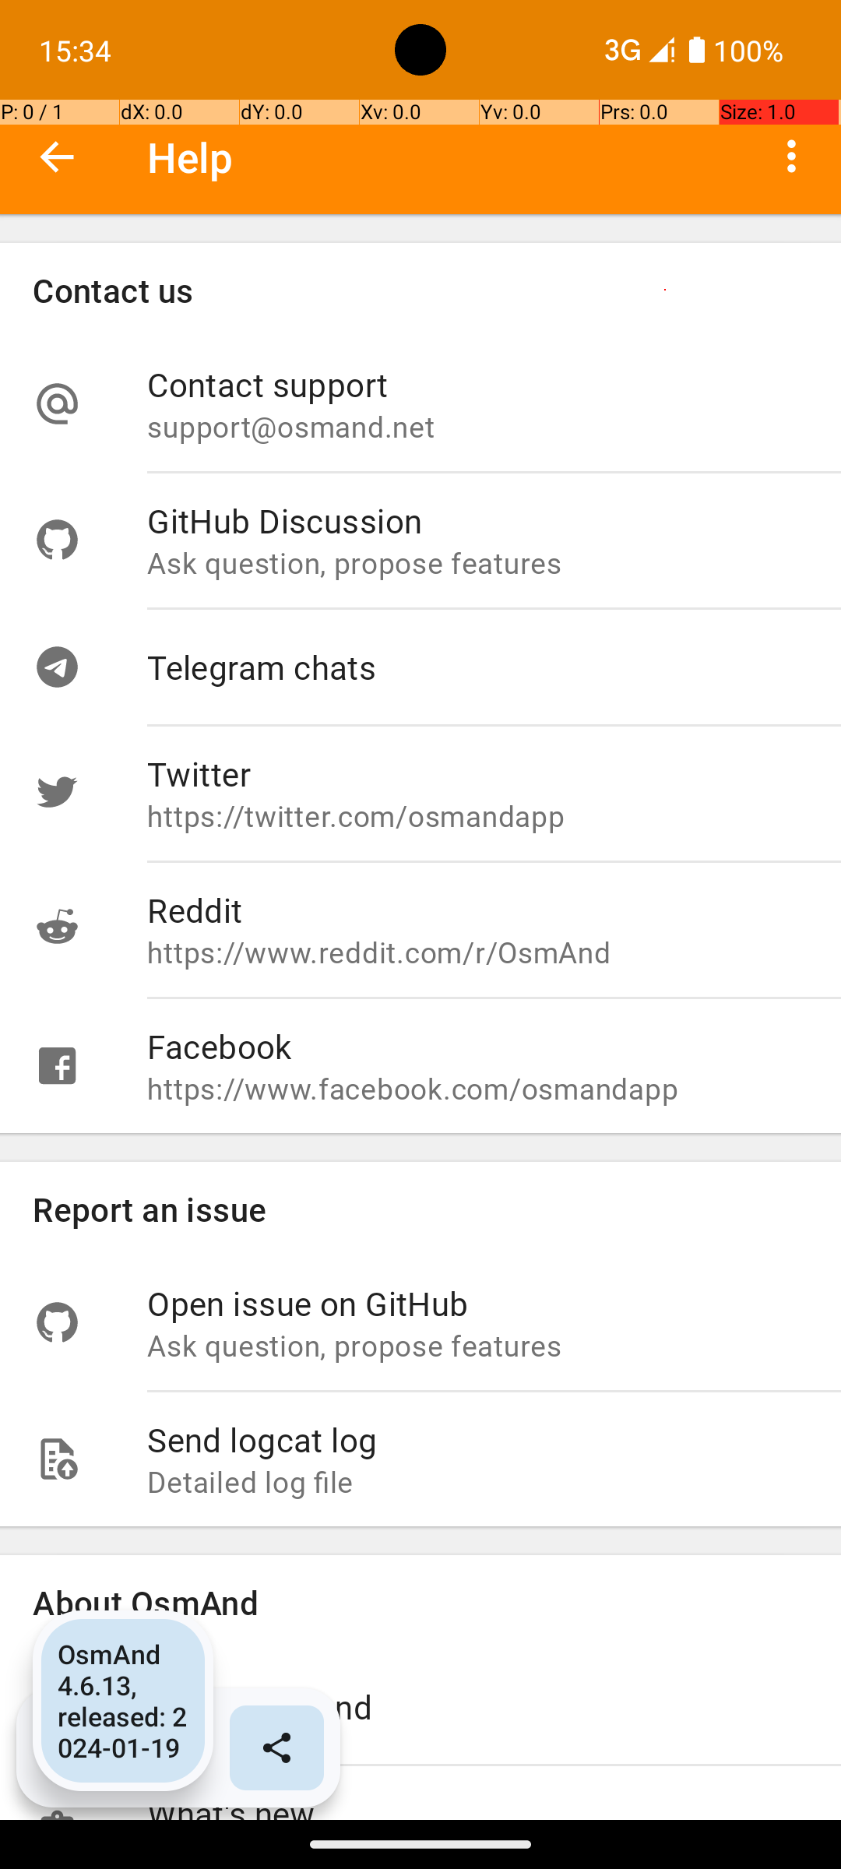 This screenshot has height=1869, width=841. What do you see at coordinates (478, 774) in the screenshot?
I see `Twitter` at bounding box center [478, 774].